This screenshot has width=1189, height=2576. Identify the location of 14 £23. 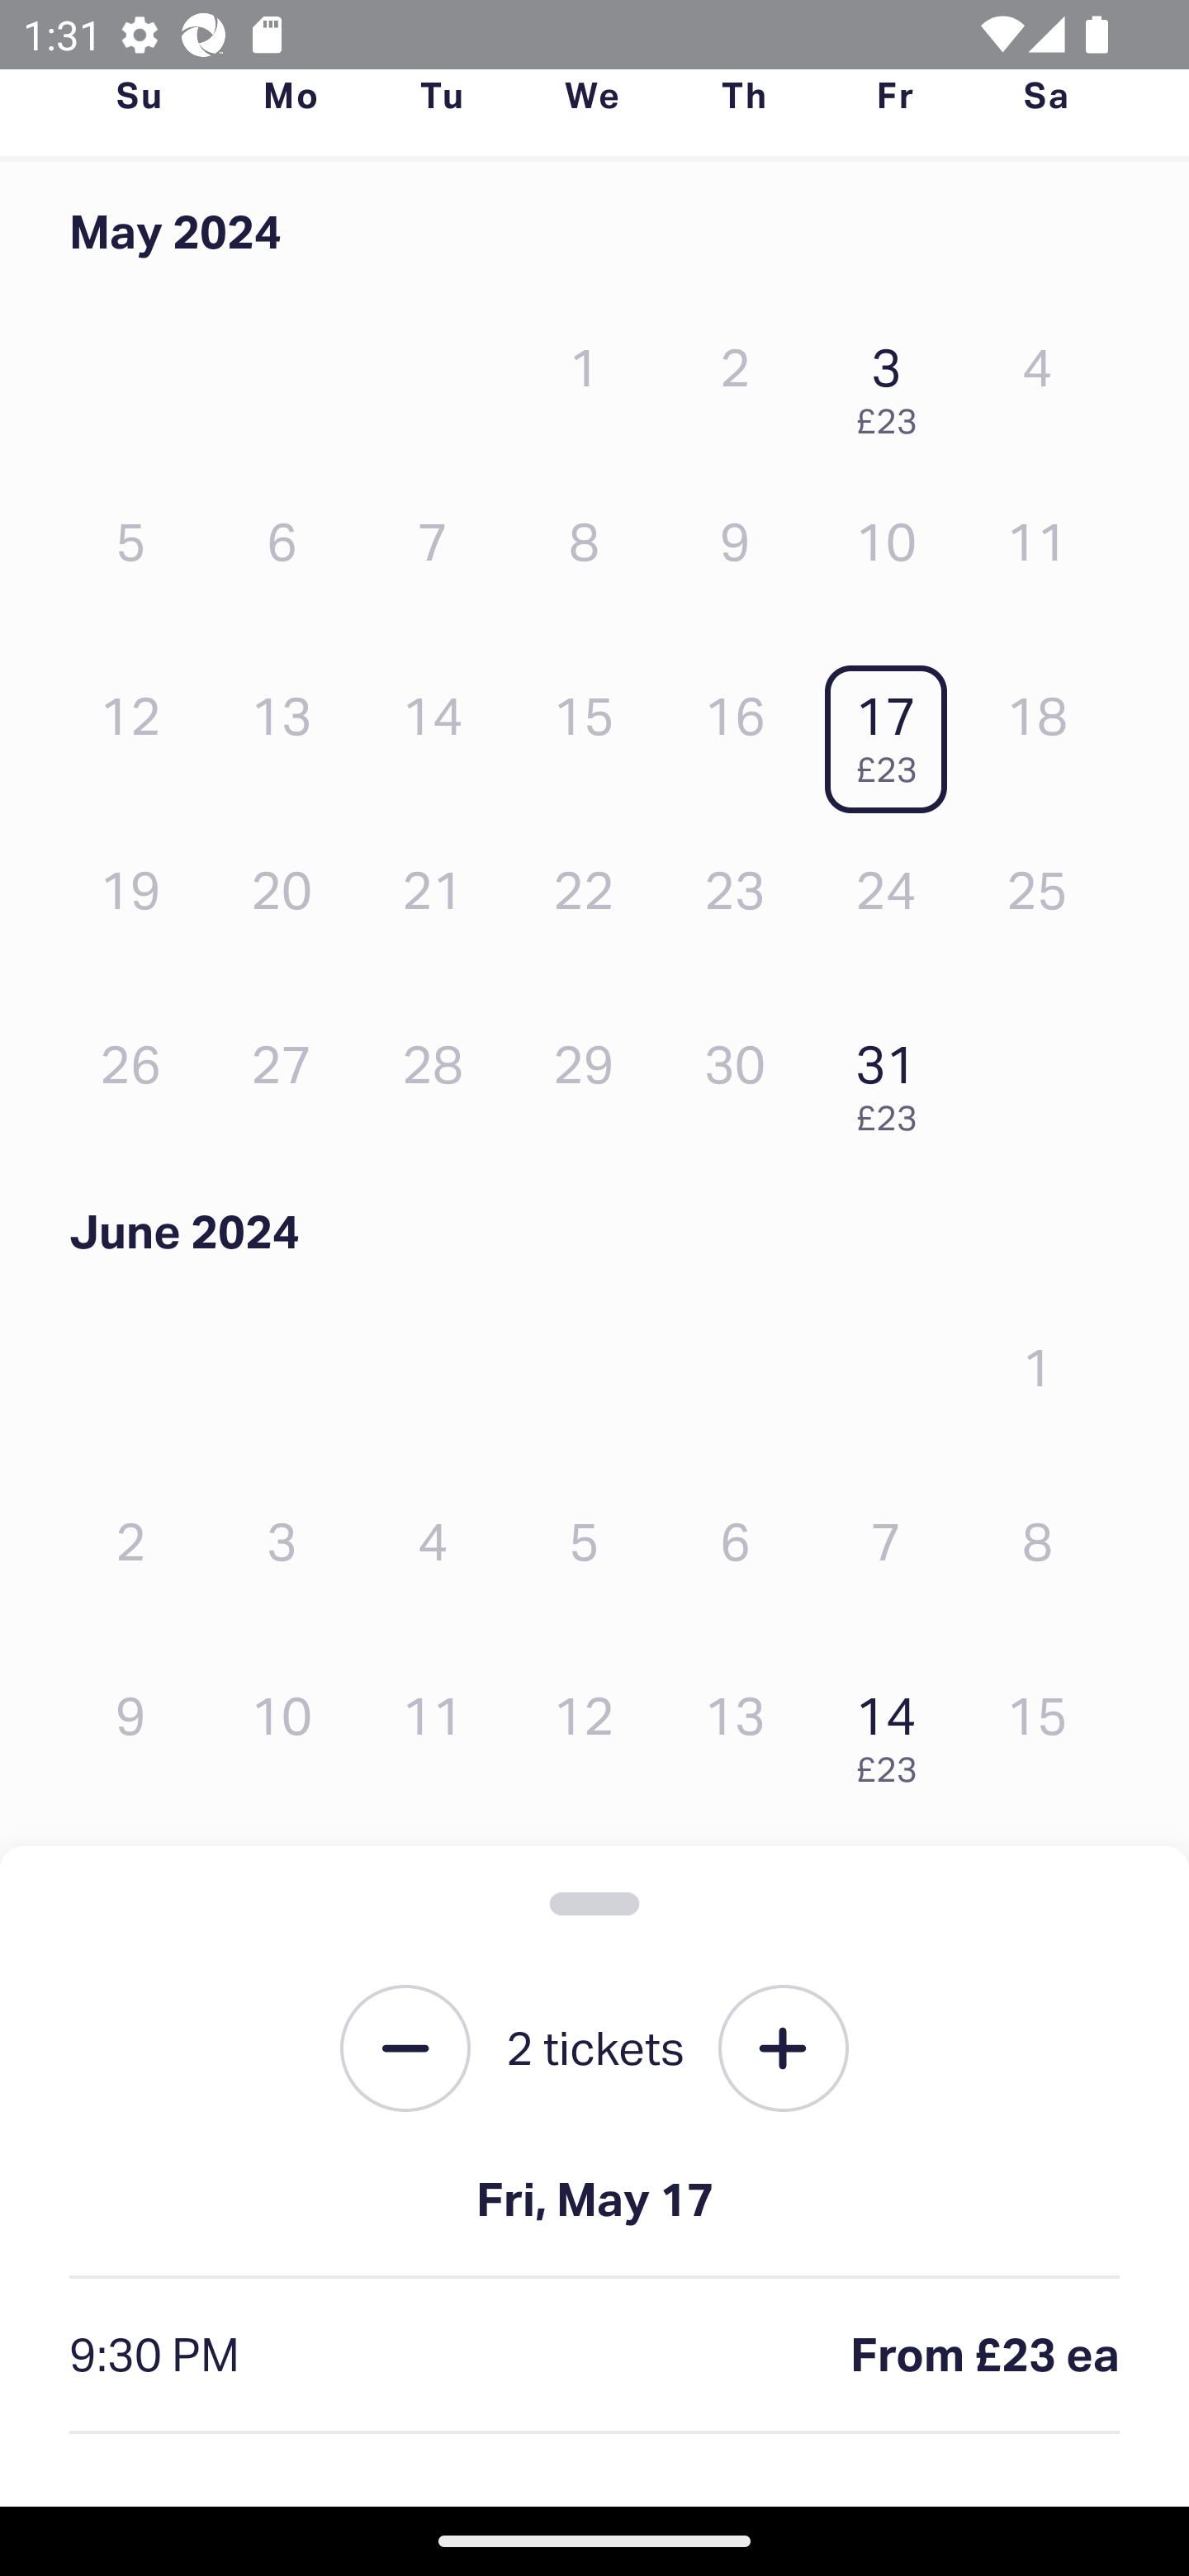
(894, 1732).